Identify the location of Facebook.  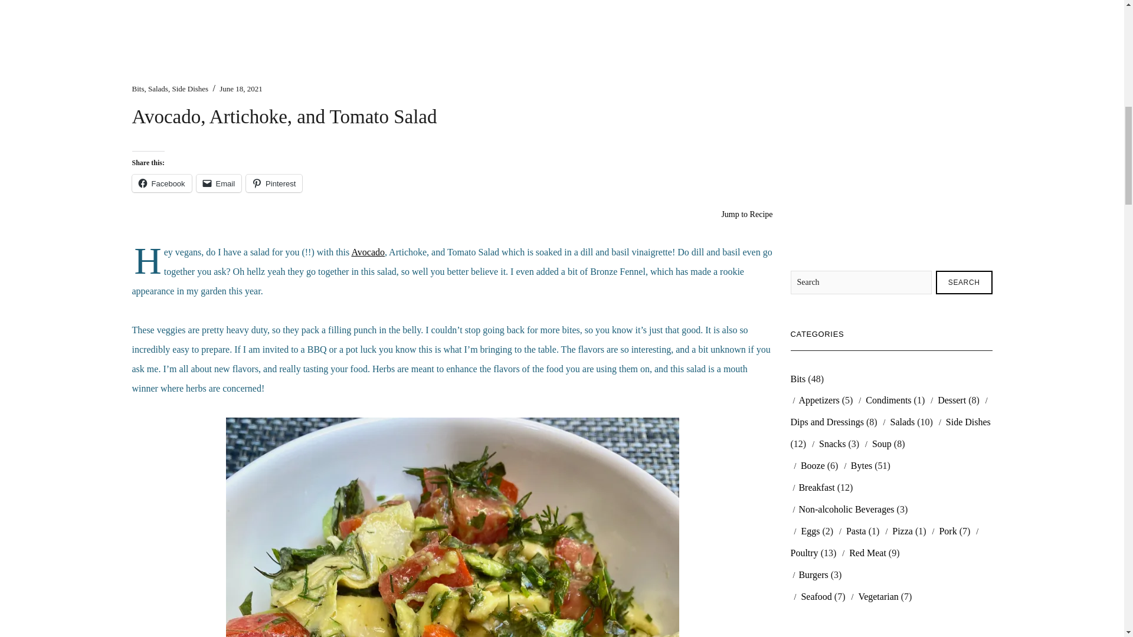
(162, 183).